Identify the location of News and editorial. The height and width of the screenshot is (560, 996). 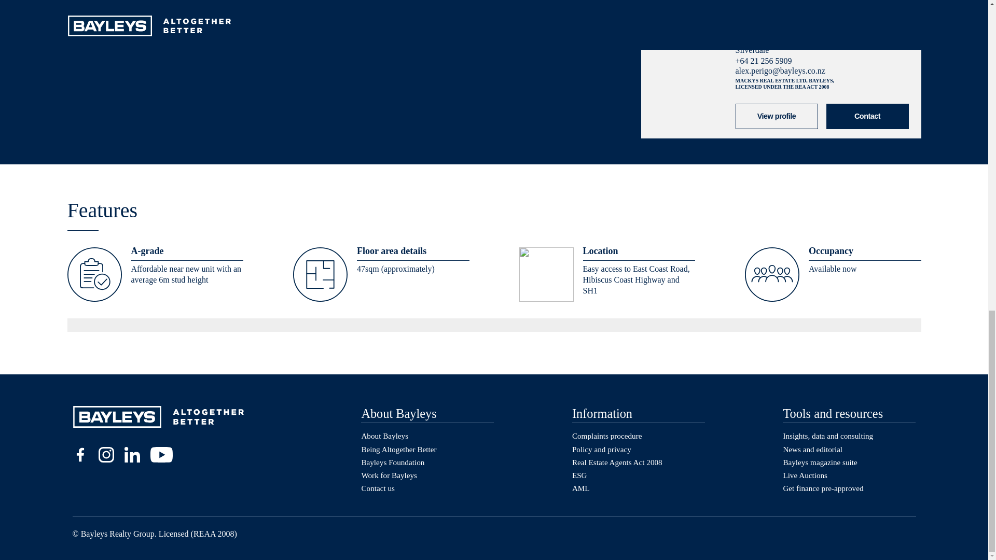
(812, 449).